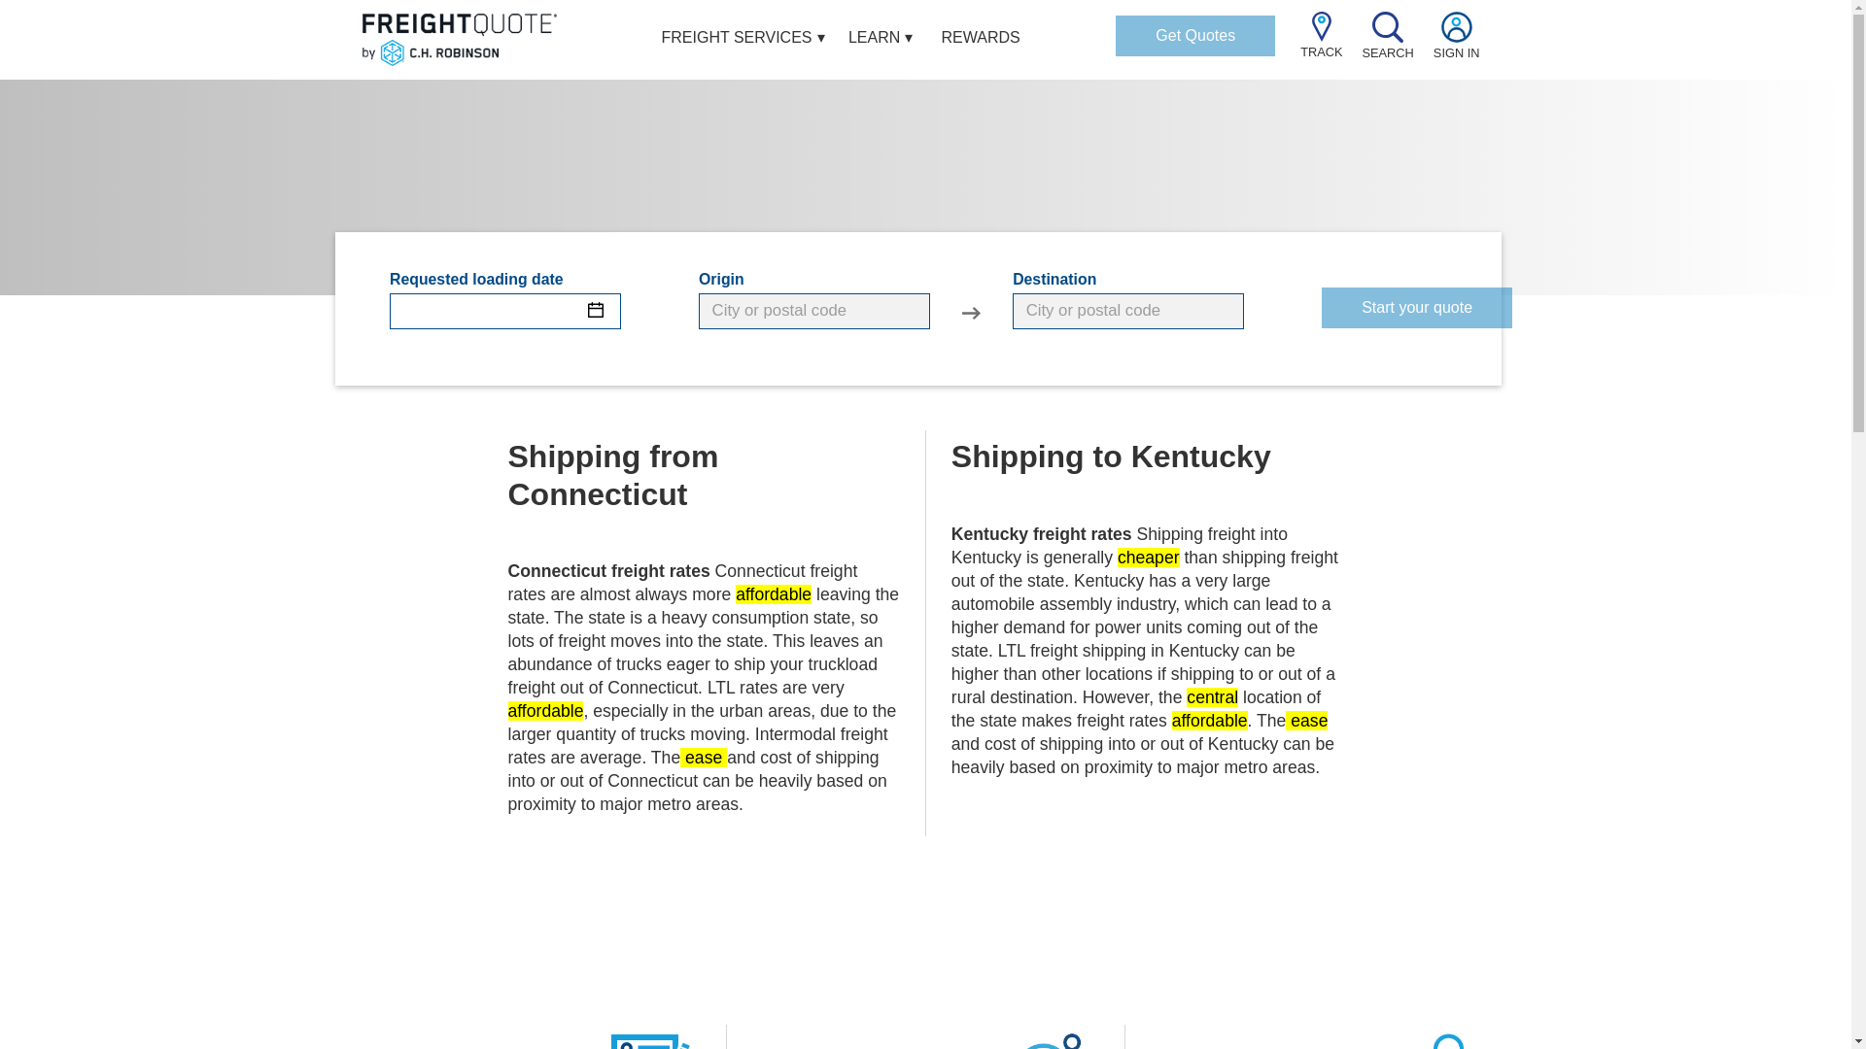 This screenshot has width=1866, height=1049. Describe the element at coordinates (737, 40) in the screenshot. I see `FREIGHT SERVICES` at that location.